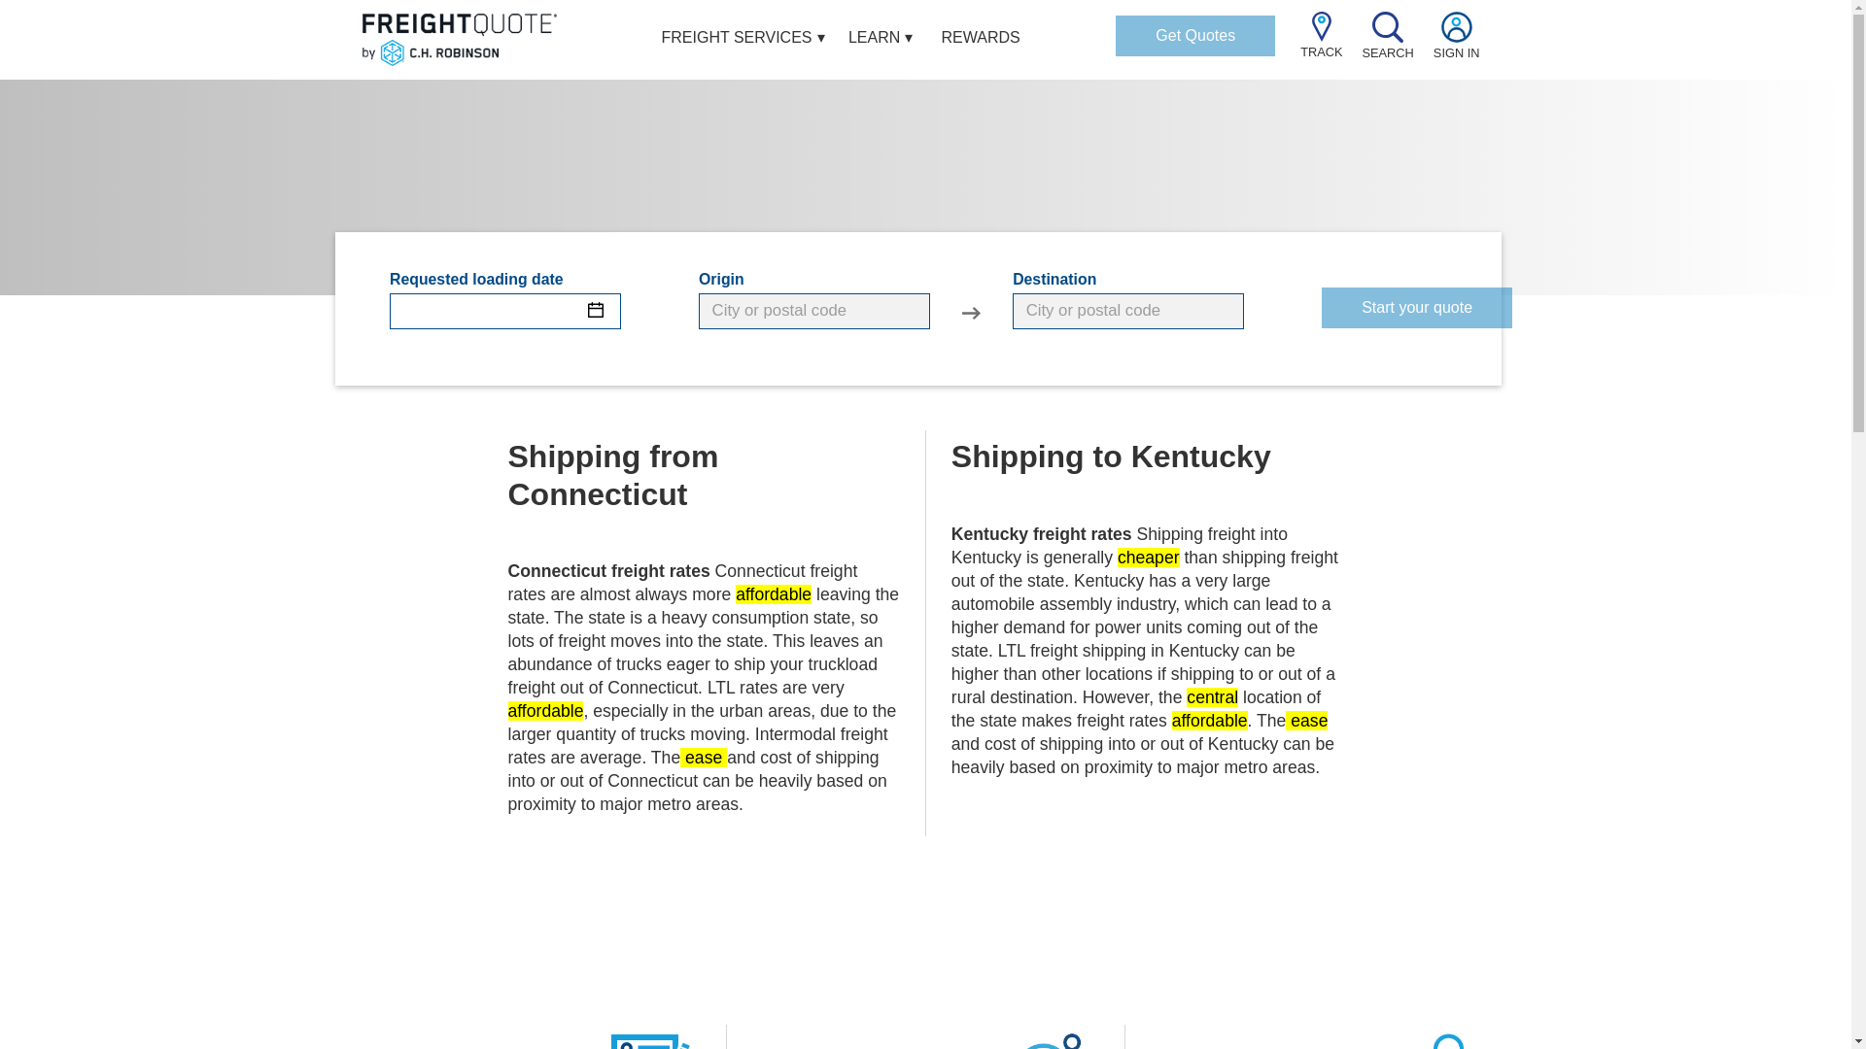 This screenshot has width=1866, height=1049. Describe the element at coordinates (737, 40) in the screenshot. I see `FREIGHT SERVICES` at that location.